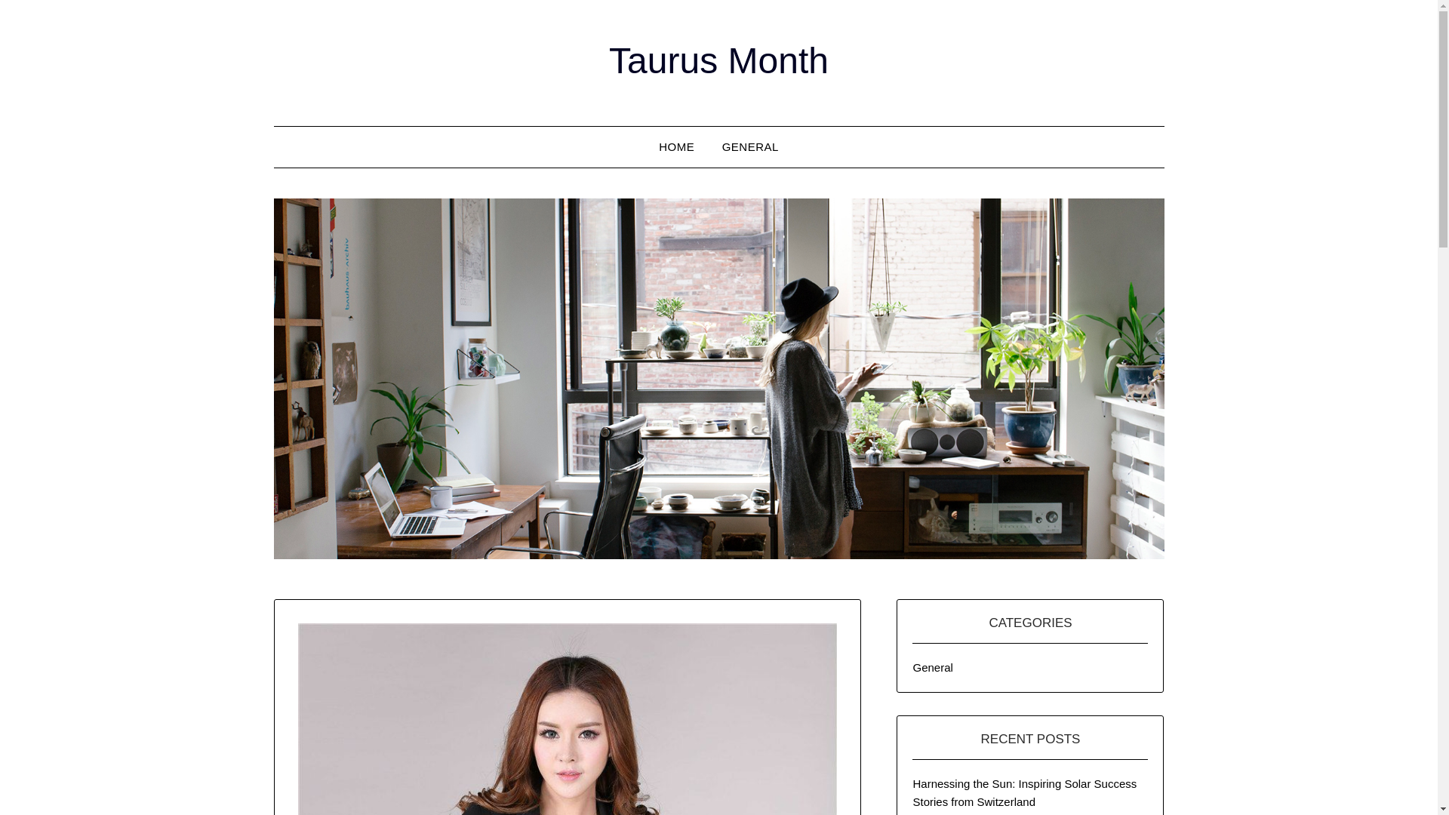 The height and width of the screenshot is (815, 1449). Describe the element at coordinates (750, 147) in the screenshot. I see `GENERAL` at that location.